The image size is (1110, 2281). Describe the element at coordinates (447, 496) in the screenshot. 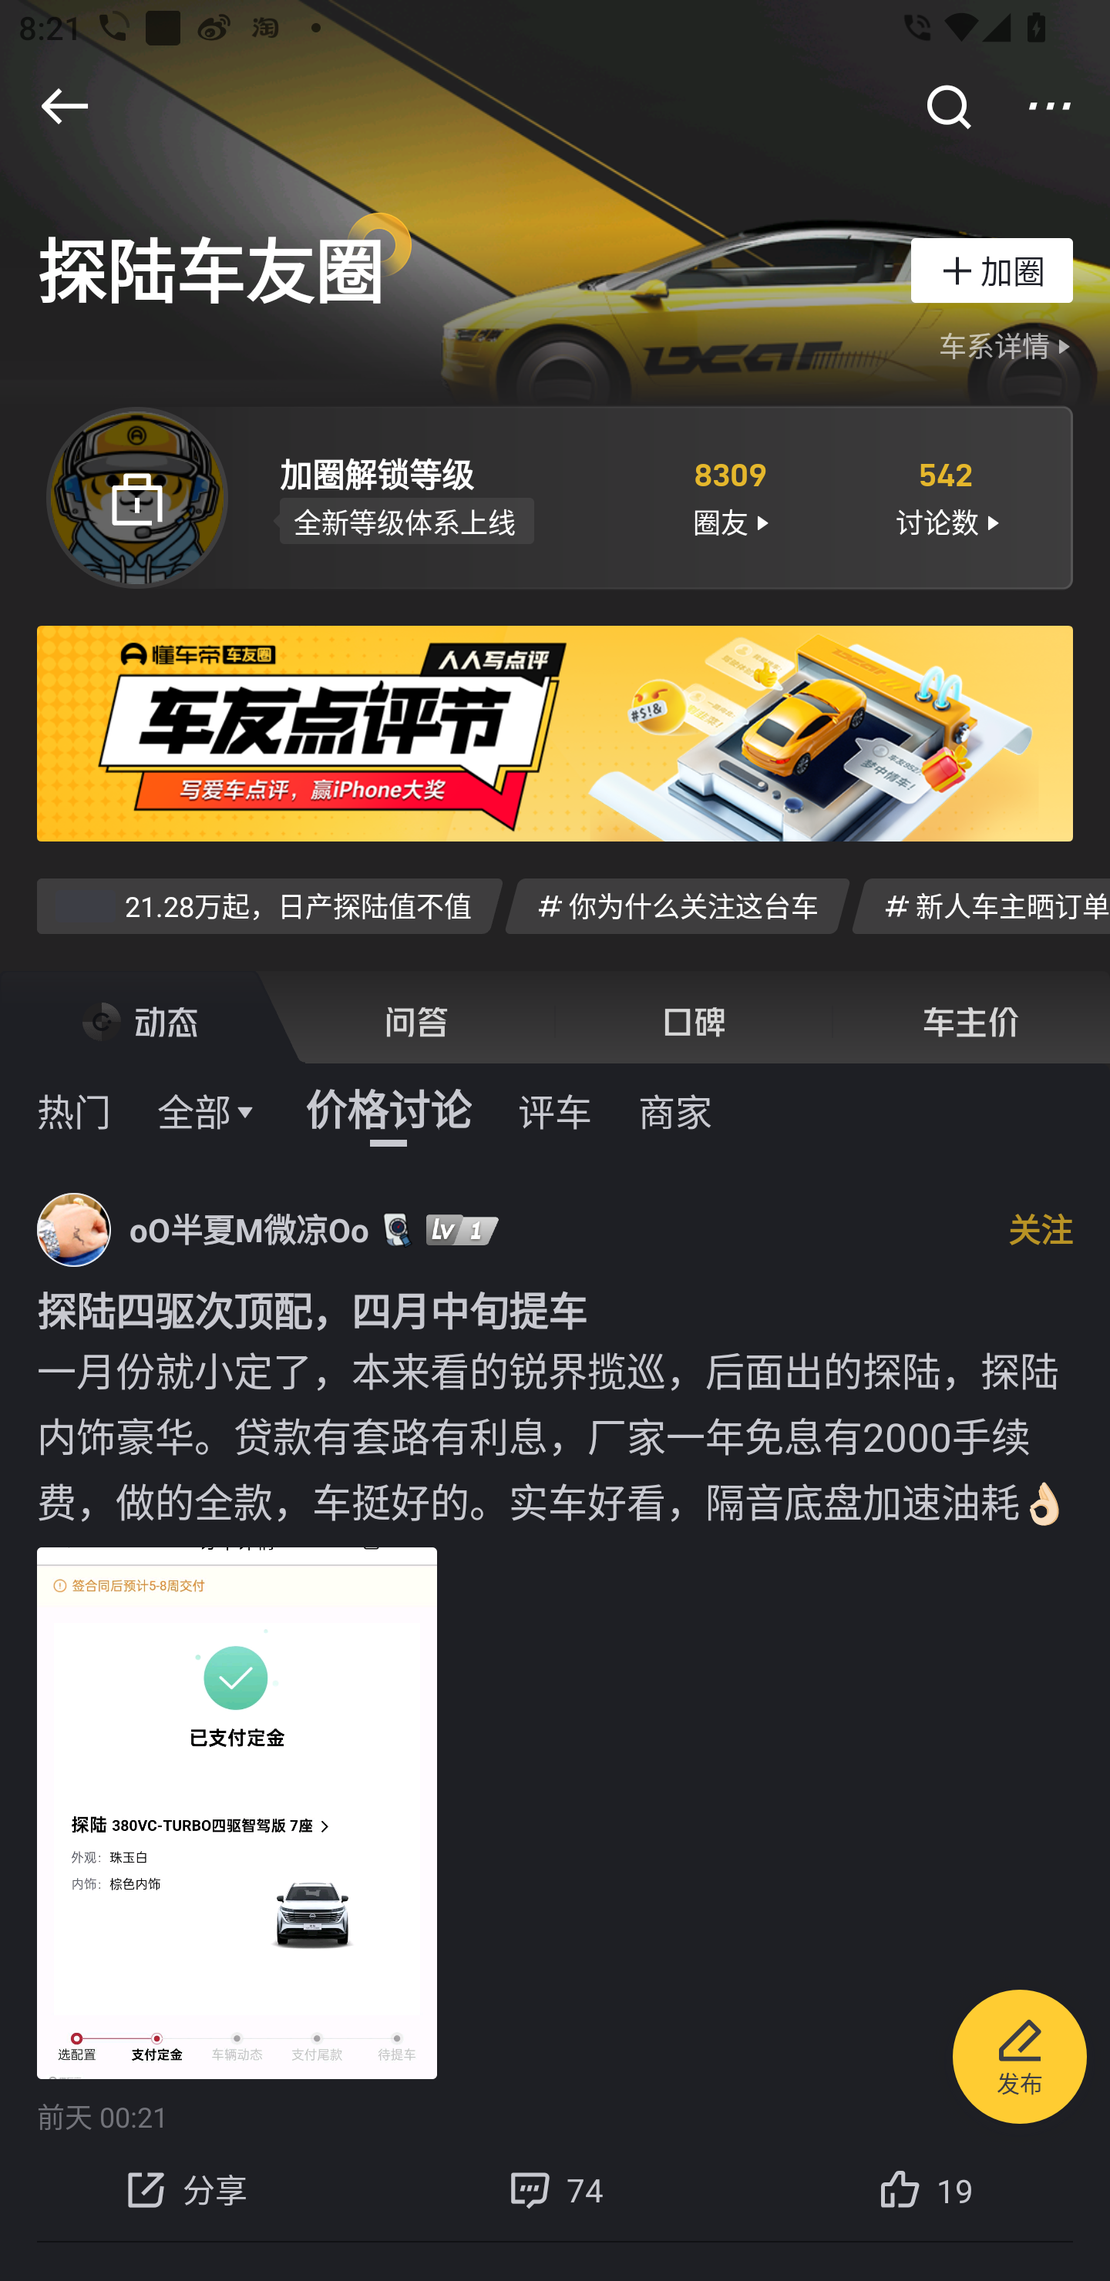

I see `加圈解锁等级 全新等级体系上线` at that location.